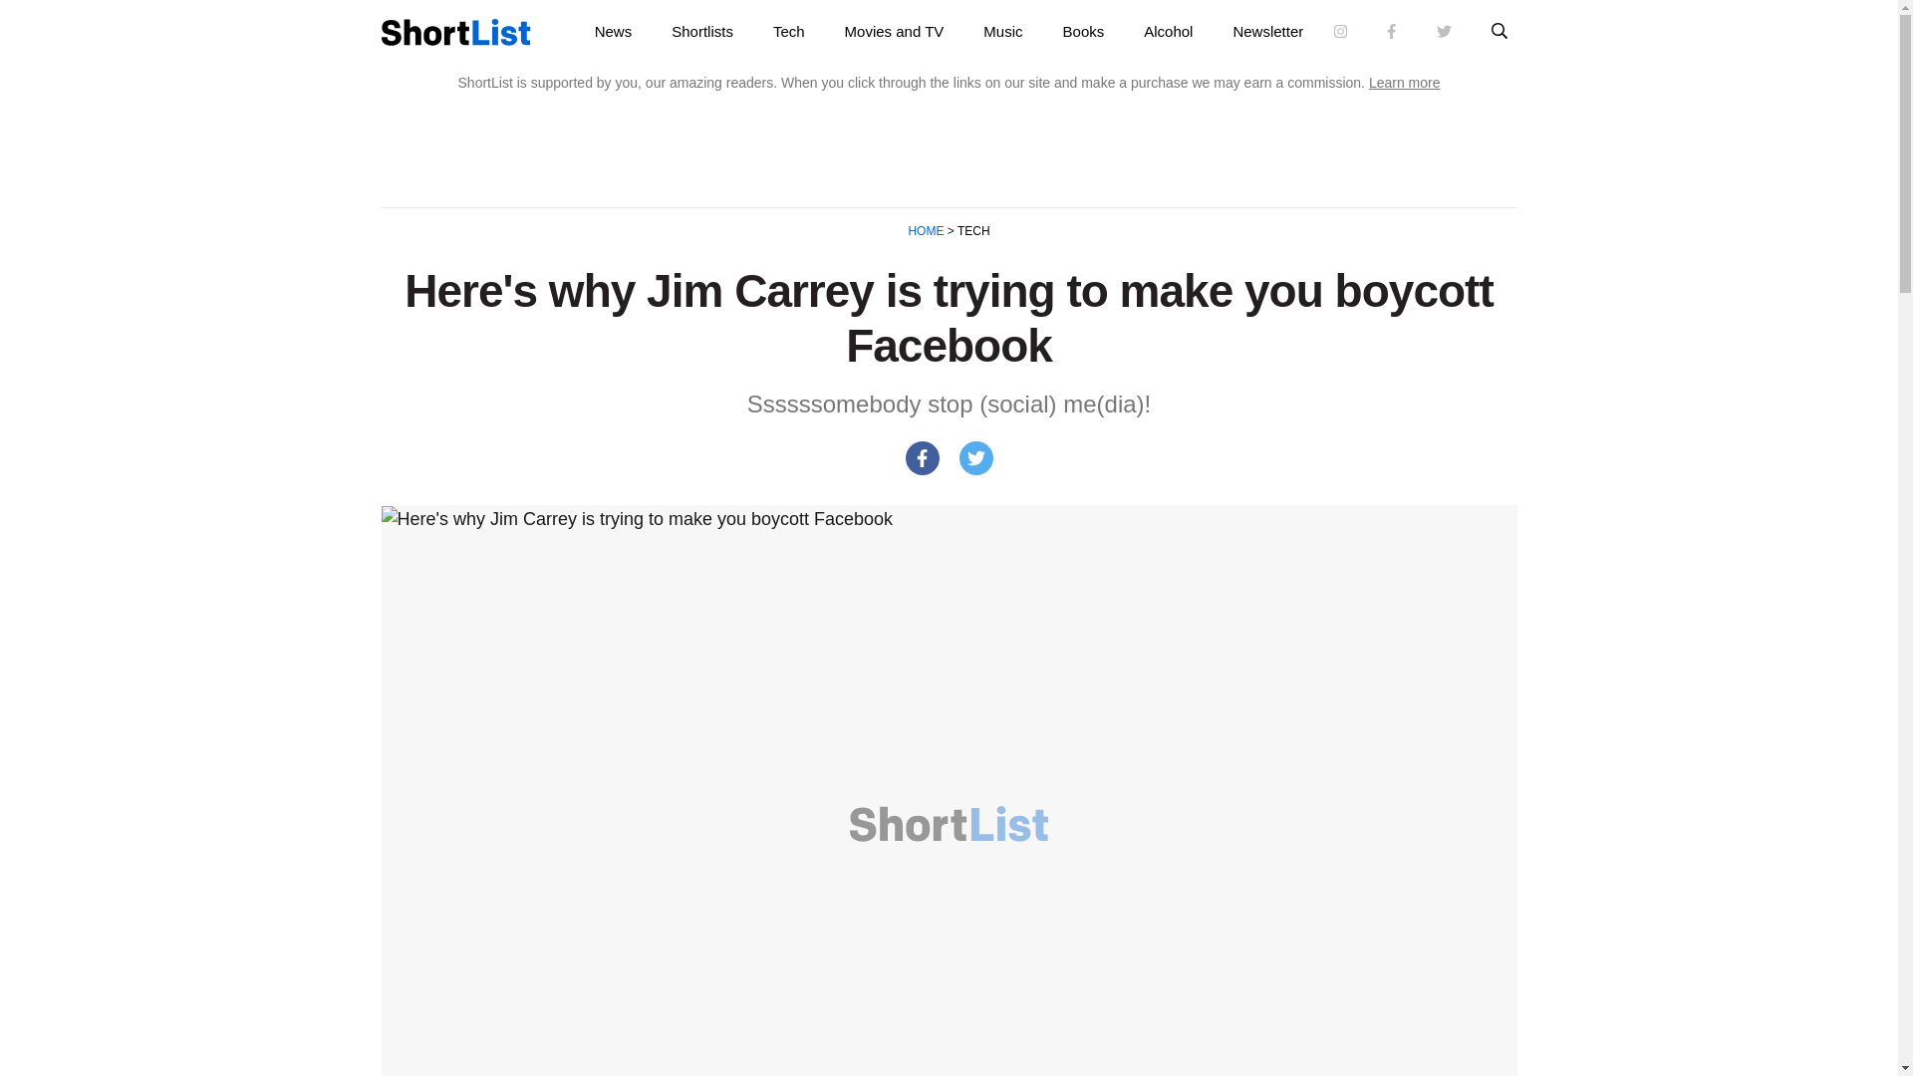 The width and height of the screenshot is (1913, 1076). Describe the element at coordinates (1391, 32) in the screenshot. I see `Visit :sitename on Faceboook` at that location.